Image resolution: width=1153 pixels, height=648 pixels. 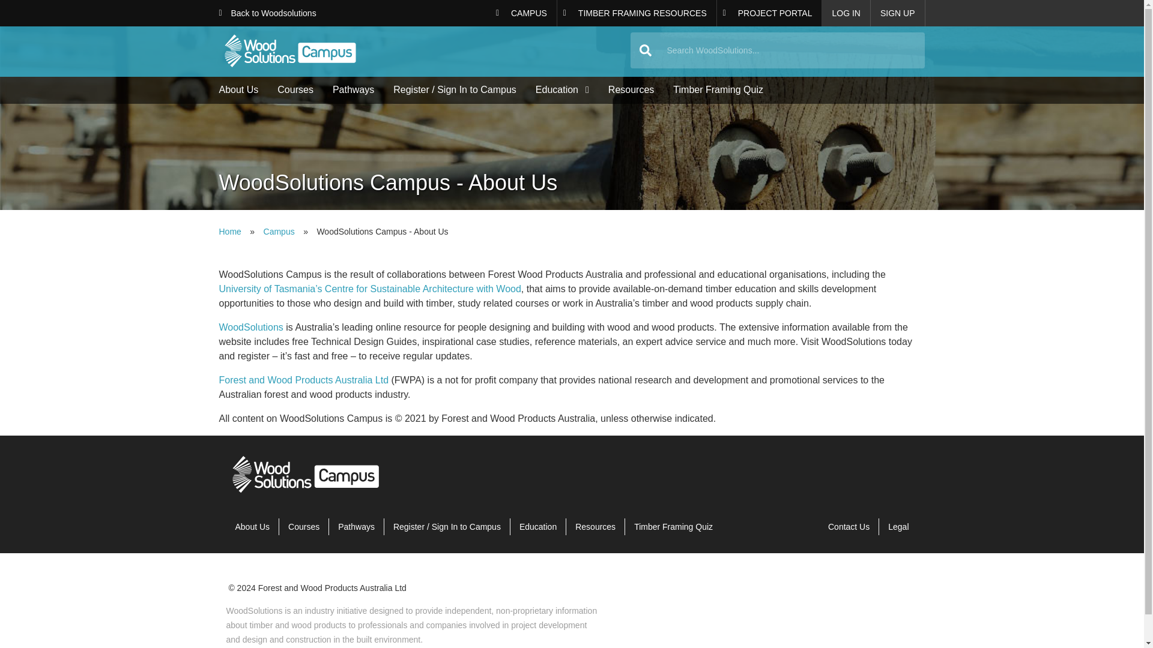 What do you see at coordinates (279, 232) in the screenshot?
I see `Campus` at bounding box center [279, 232].